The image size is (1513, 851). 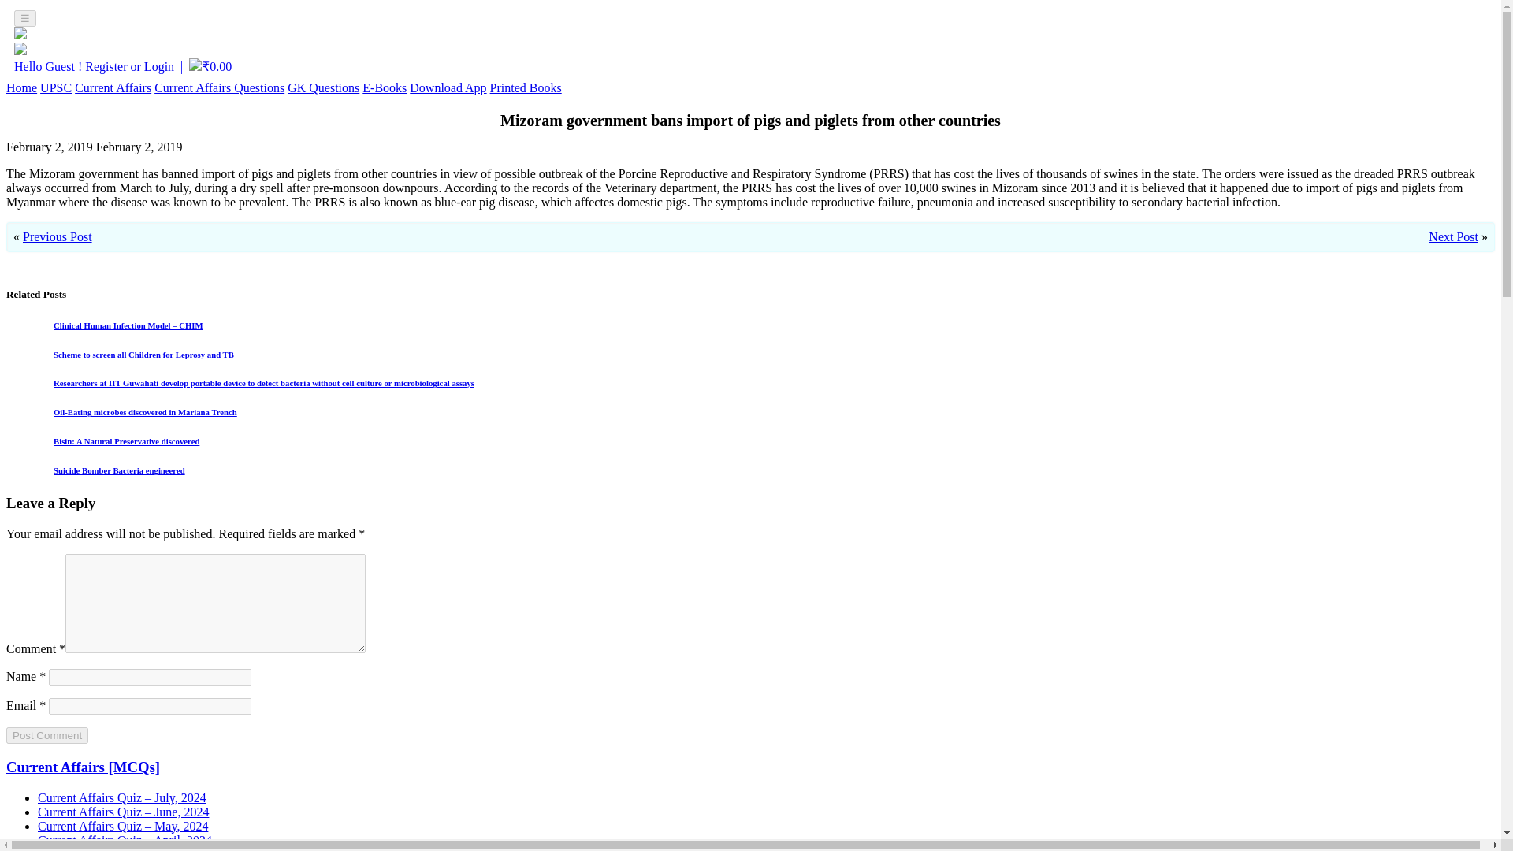 What do you see at coordinates (1453, 236) in the screenshot?
I see `Next Post` at bounding box center [1453, 236].